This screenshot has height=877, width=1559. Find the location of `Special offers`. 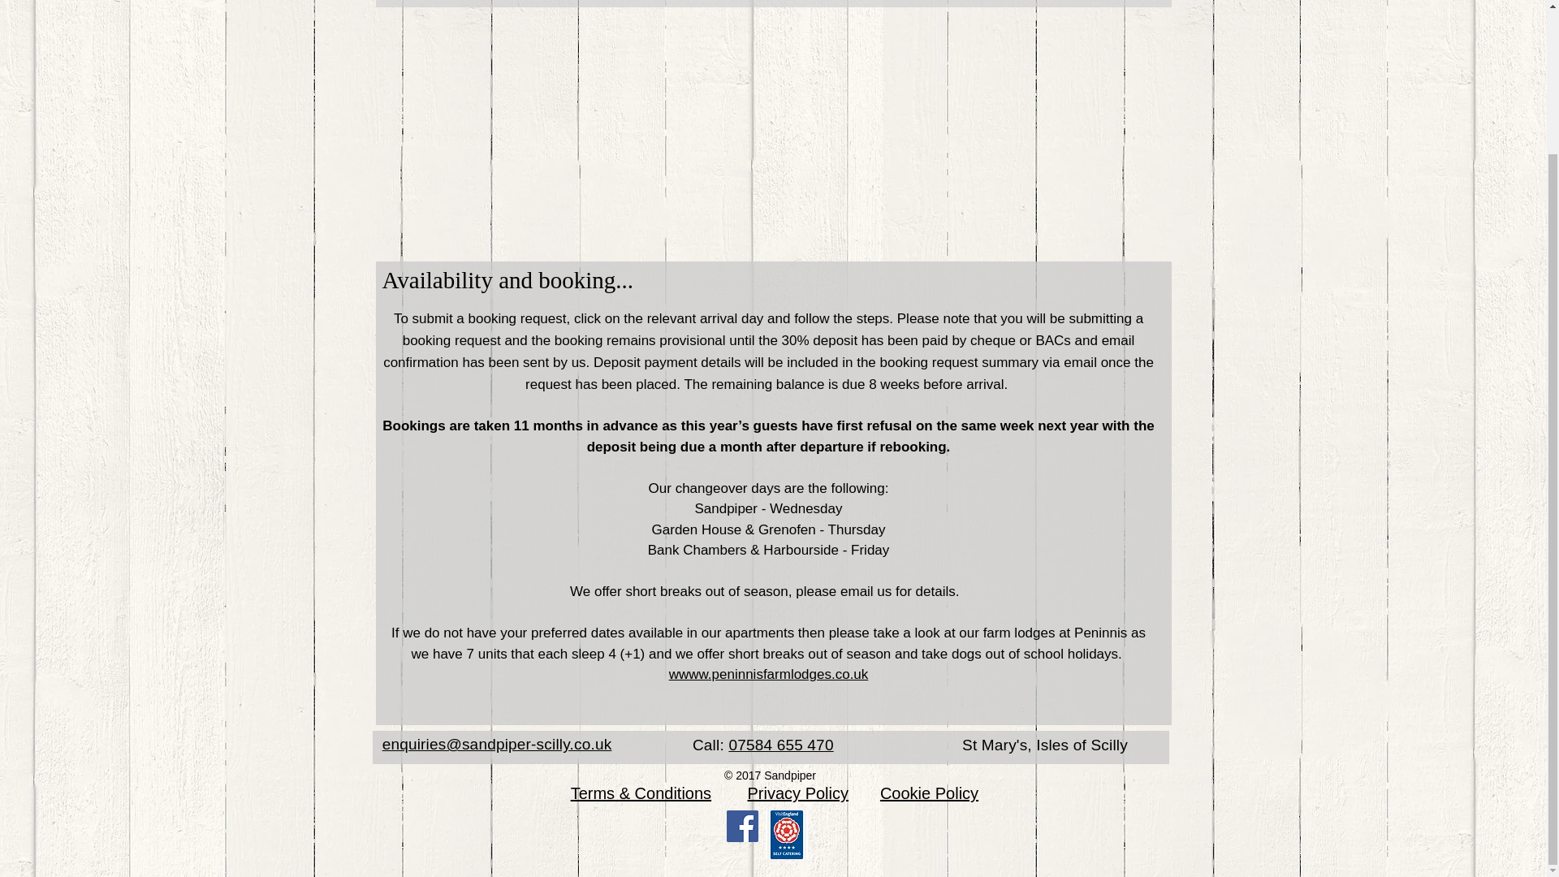

Special offers is located at coordinates (968, 3).